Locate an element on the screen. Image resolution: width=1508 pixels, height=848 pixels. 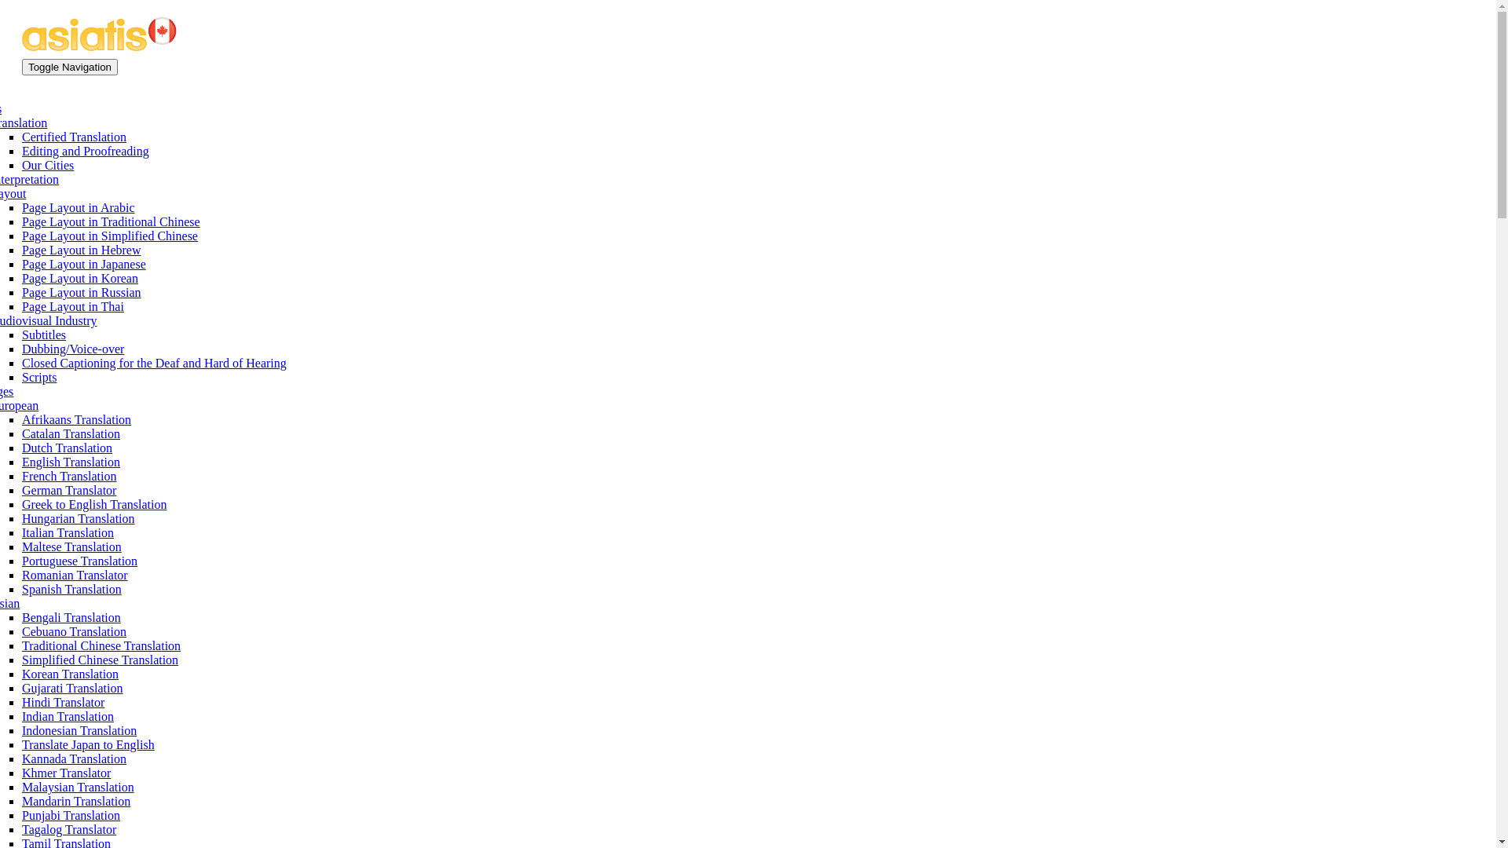
Toggle Navigation is located at coordinates (70, 68).